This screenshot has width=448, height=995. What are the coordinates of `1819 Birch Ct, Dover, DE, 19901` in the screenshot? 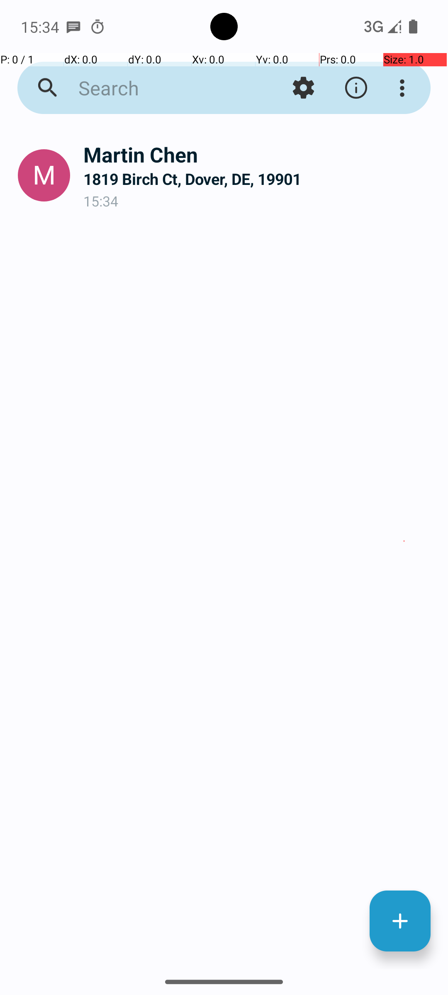 It's located at (259, 179).